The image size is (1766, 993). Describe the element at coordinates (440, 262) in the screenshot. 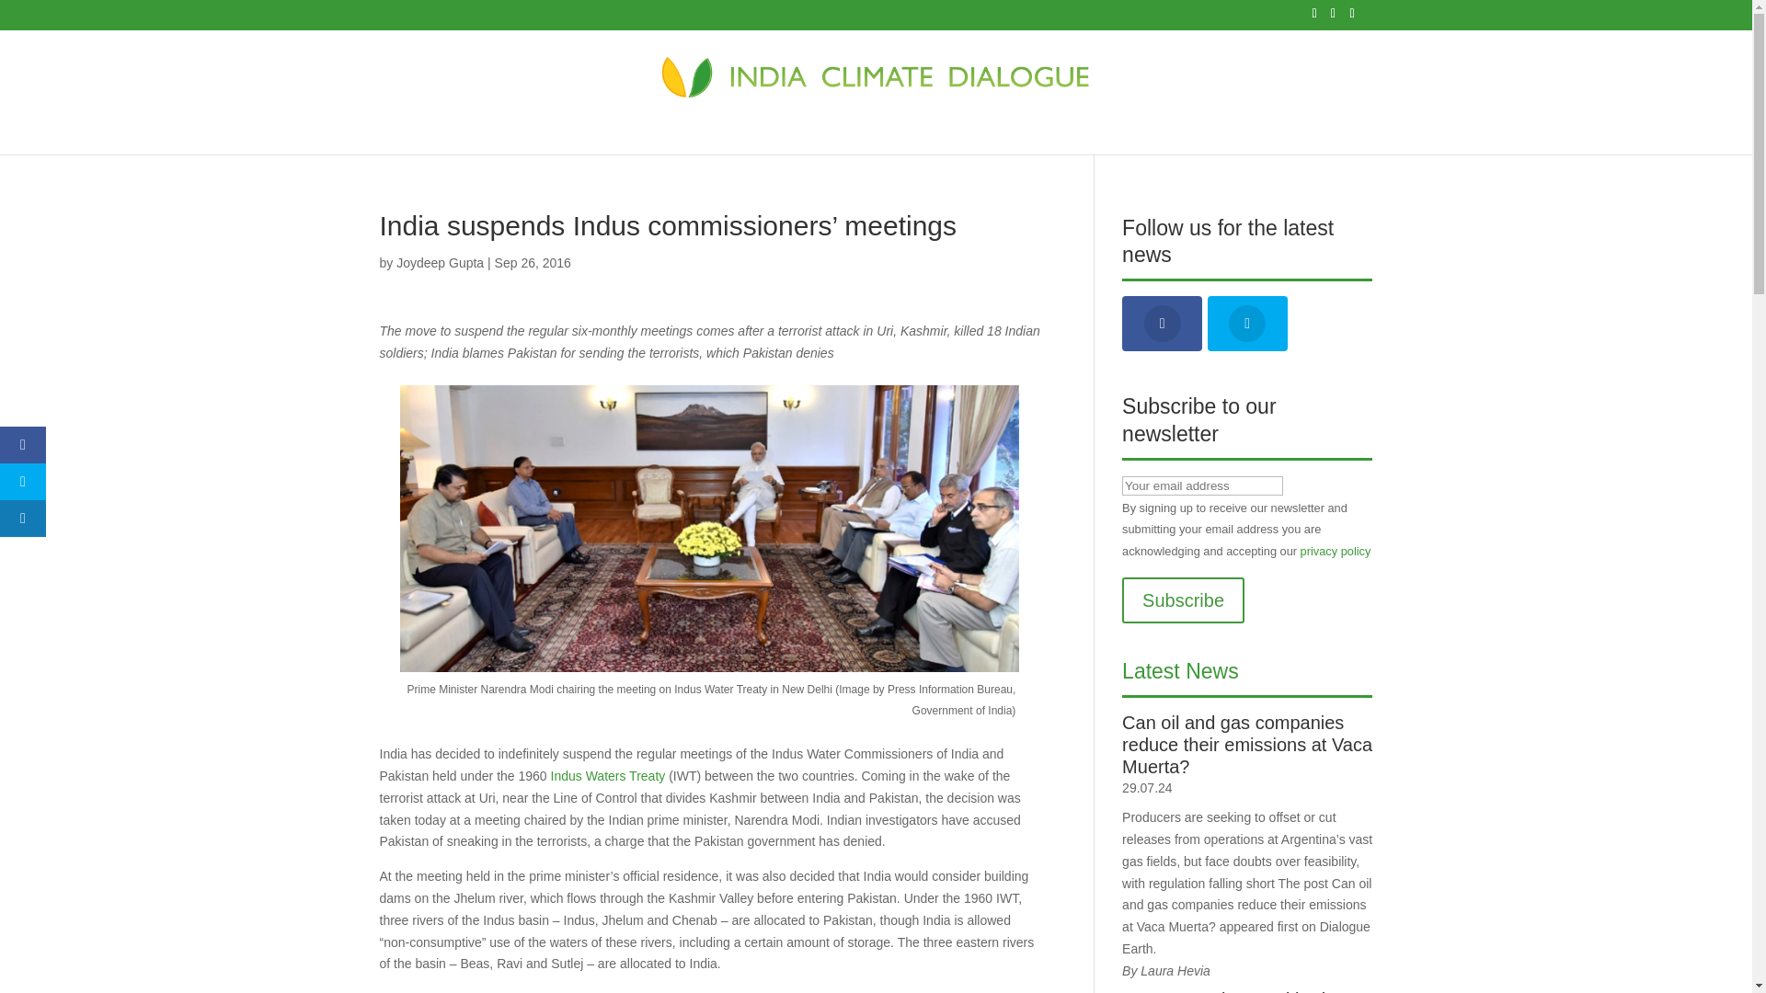

I see `Joydeep Gupta` at that location.